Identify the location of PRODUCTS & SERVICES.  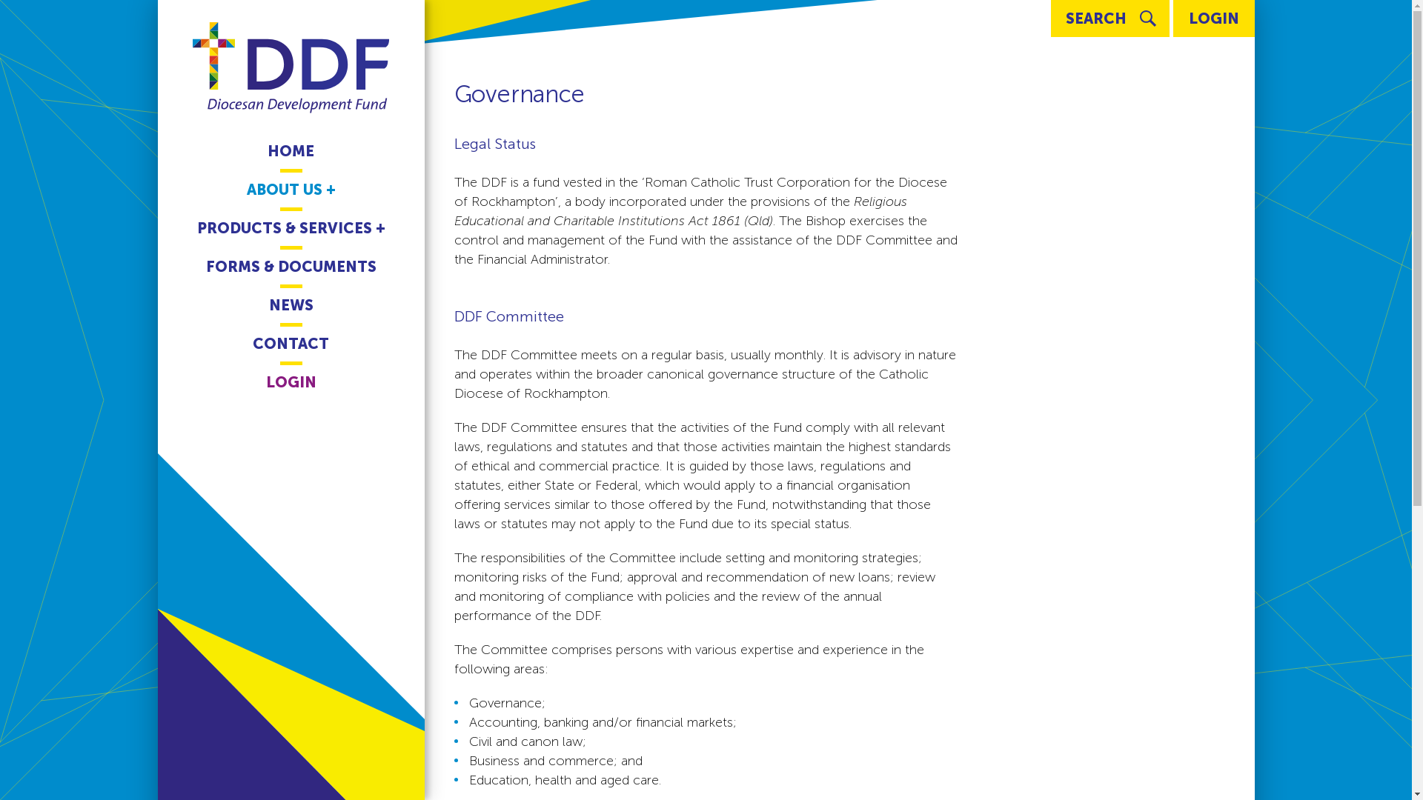
(291, 228).